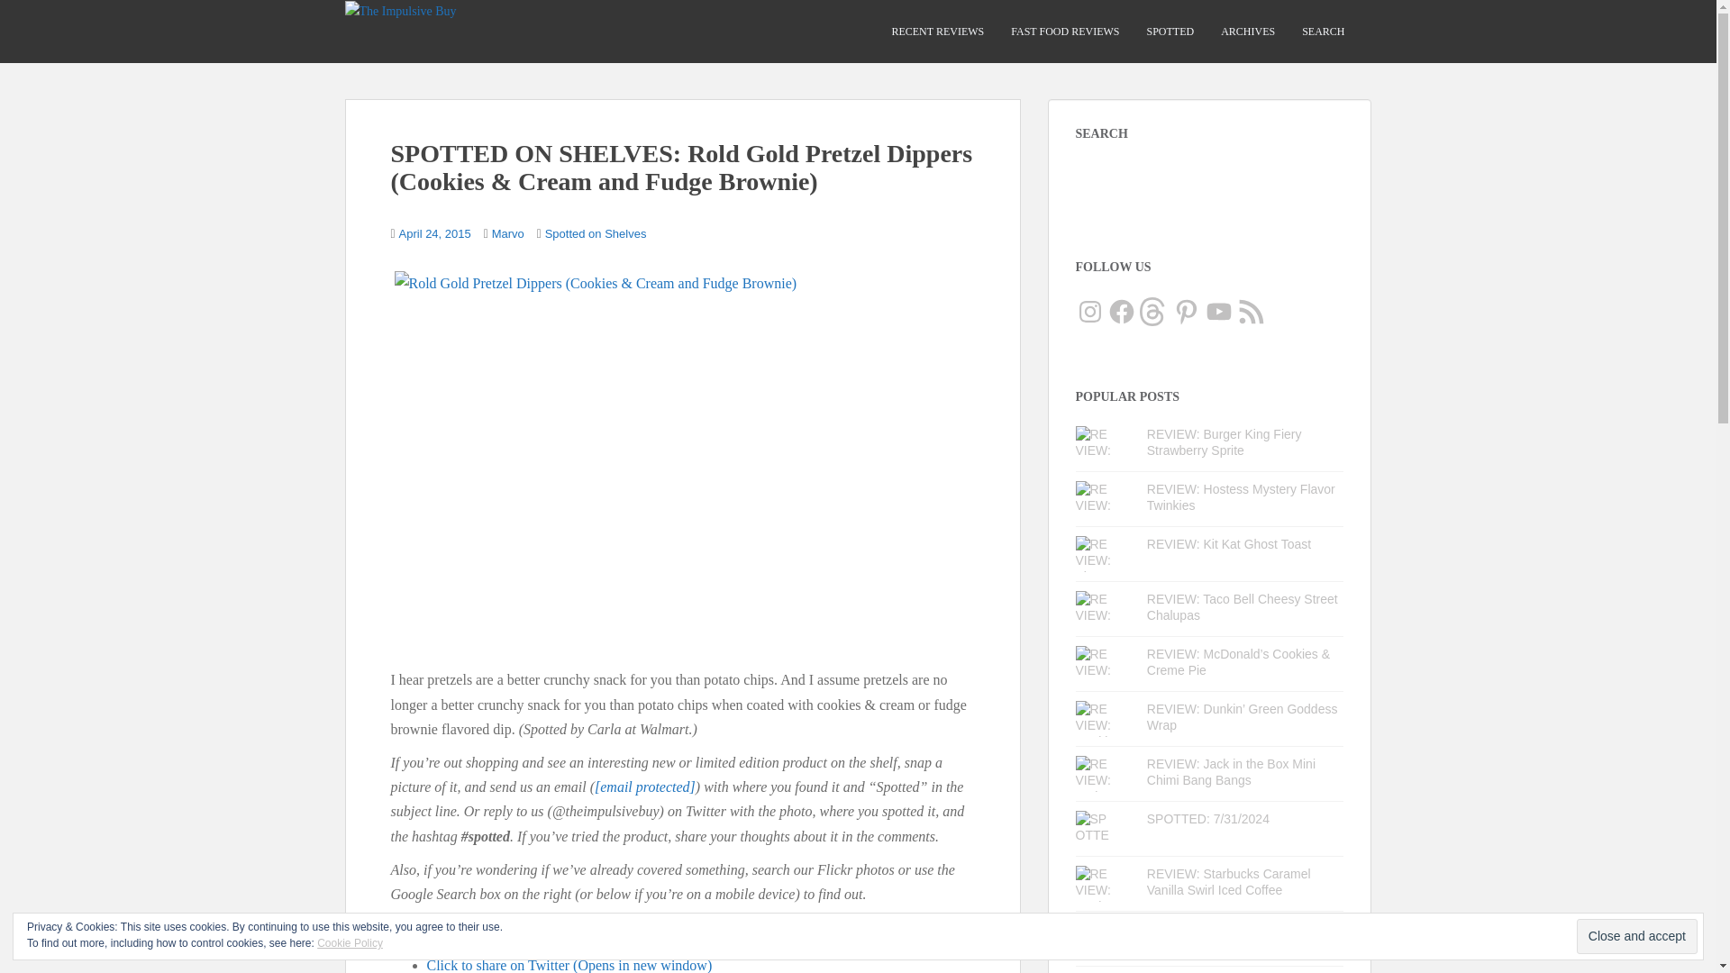 This screenshot has width=1730, height=973. I want to click on REVIEW: Kit Kat Ghost Toast, so click(1229, 544).